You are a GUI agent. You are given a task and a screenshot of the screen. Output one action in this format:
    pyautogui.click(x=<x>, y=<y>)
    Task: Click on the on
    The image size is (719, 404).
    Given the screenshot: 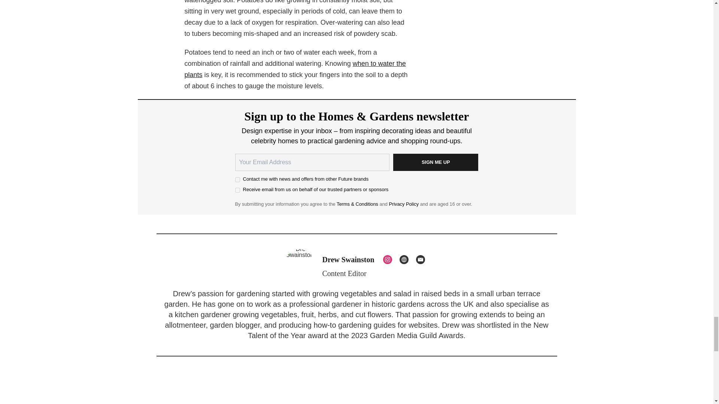 What is the action you would take?
    pyautogui.click(x=237, y=190)
    